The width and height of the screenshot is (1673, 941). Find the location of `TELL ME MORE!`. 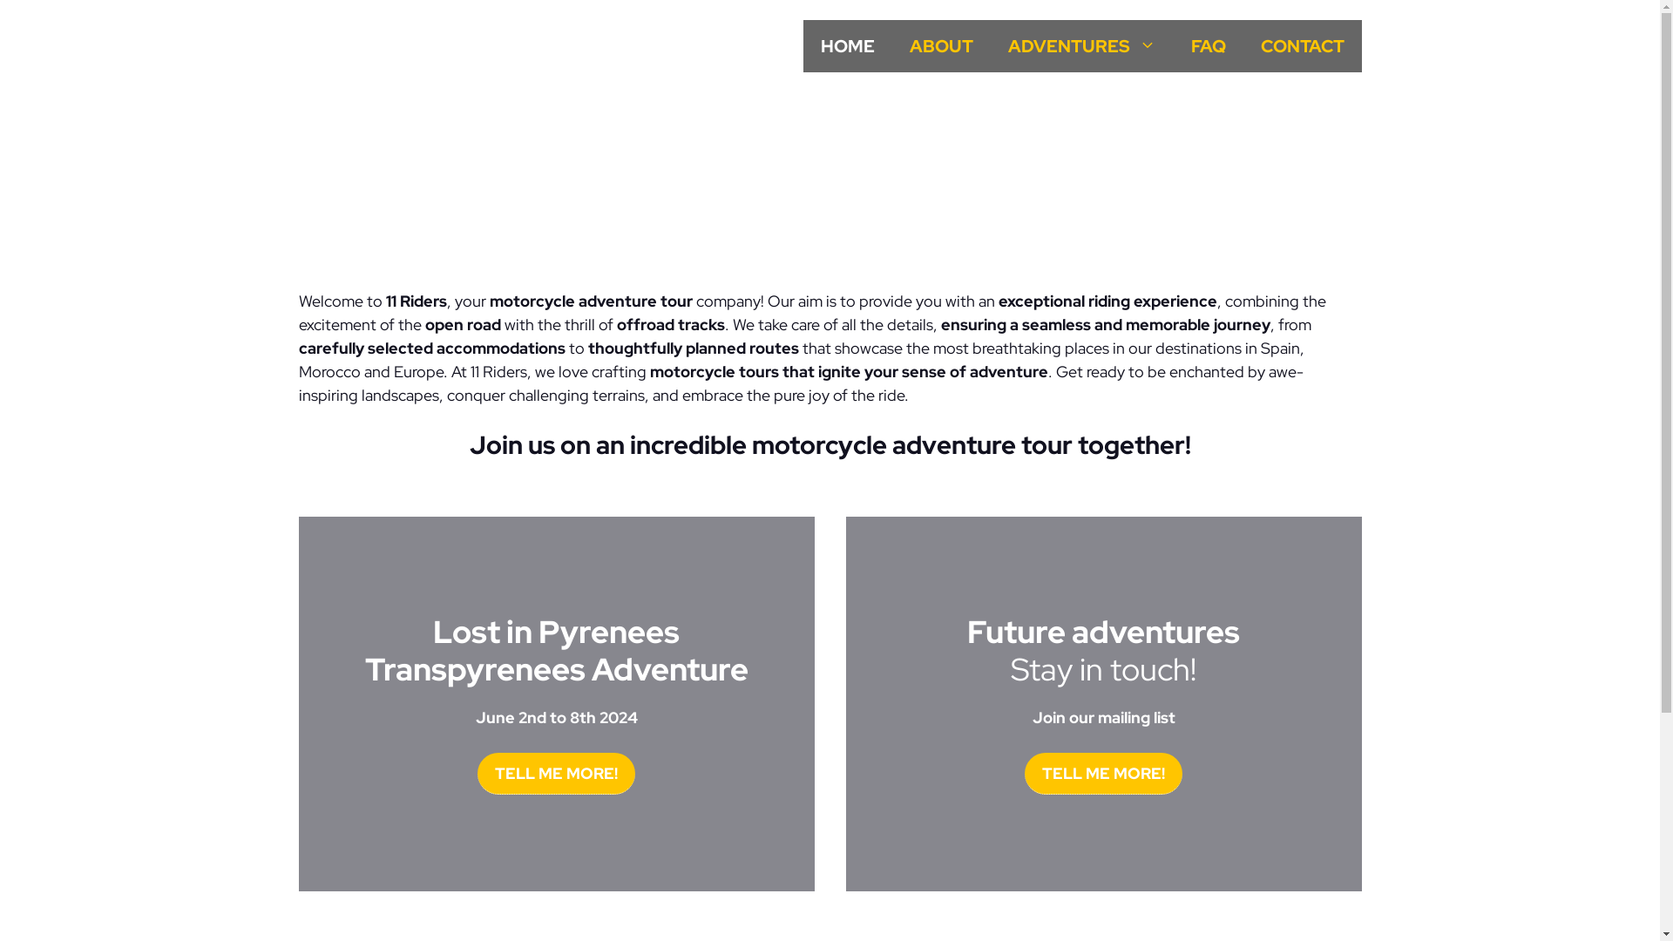

TELL ME MORE! is located at coordinates (1103, 774).